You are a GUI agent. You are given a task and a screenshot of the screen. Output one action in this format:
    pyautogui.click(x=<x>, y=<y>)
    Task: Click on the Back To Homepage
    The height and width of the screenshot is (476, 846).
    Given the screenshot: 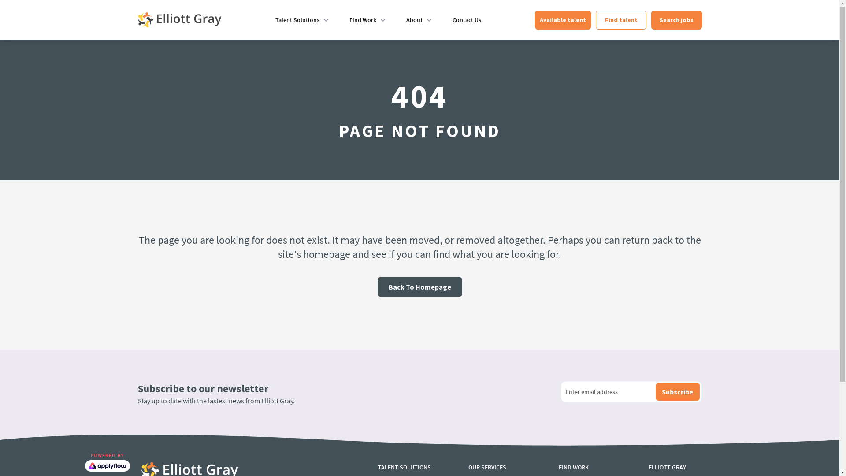 What is the action you would take?
    pyautogui.click(x=419, y=287)
    